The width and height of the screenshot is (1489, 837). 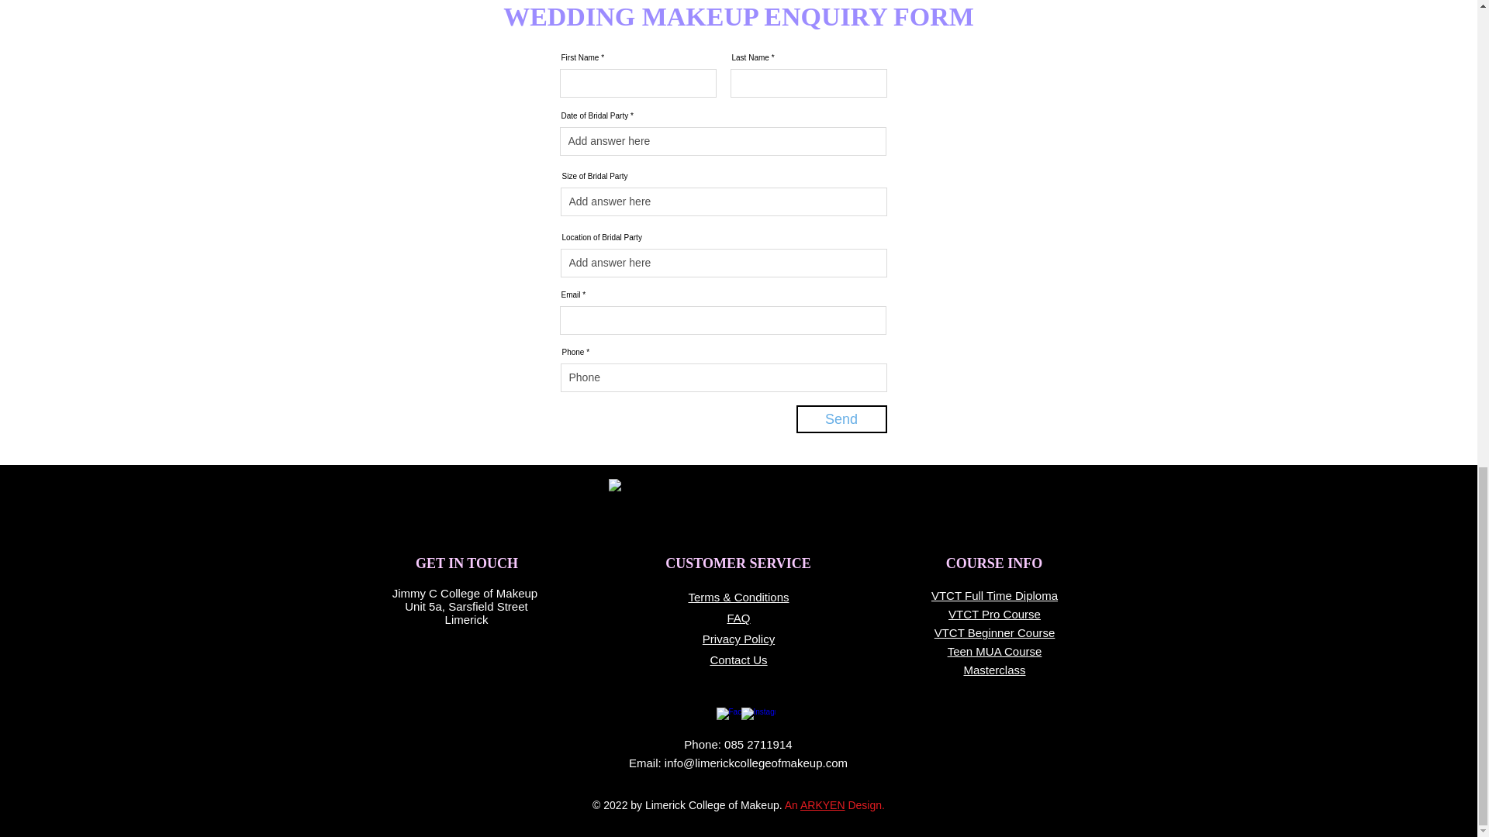 I want to click on Send, so click(x=841, y=418).